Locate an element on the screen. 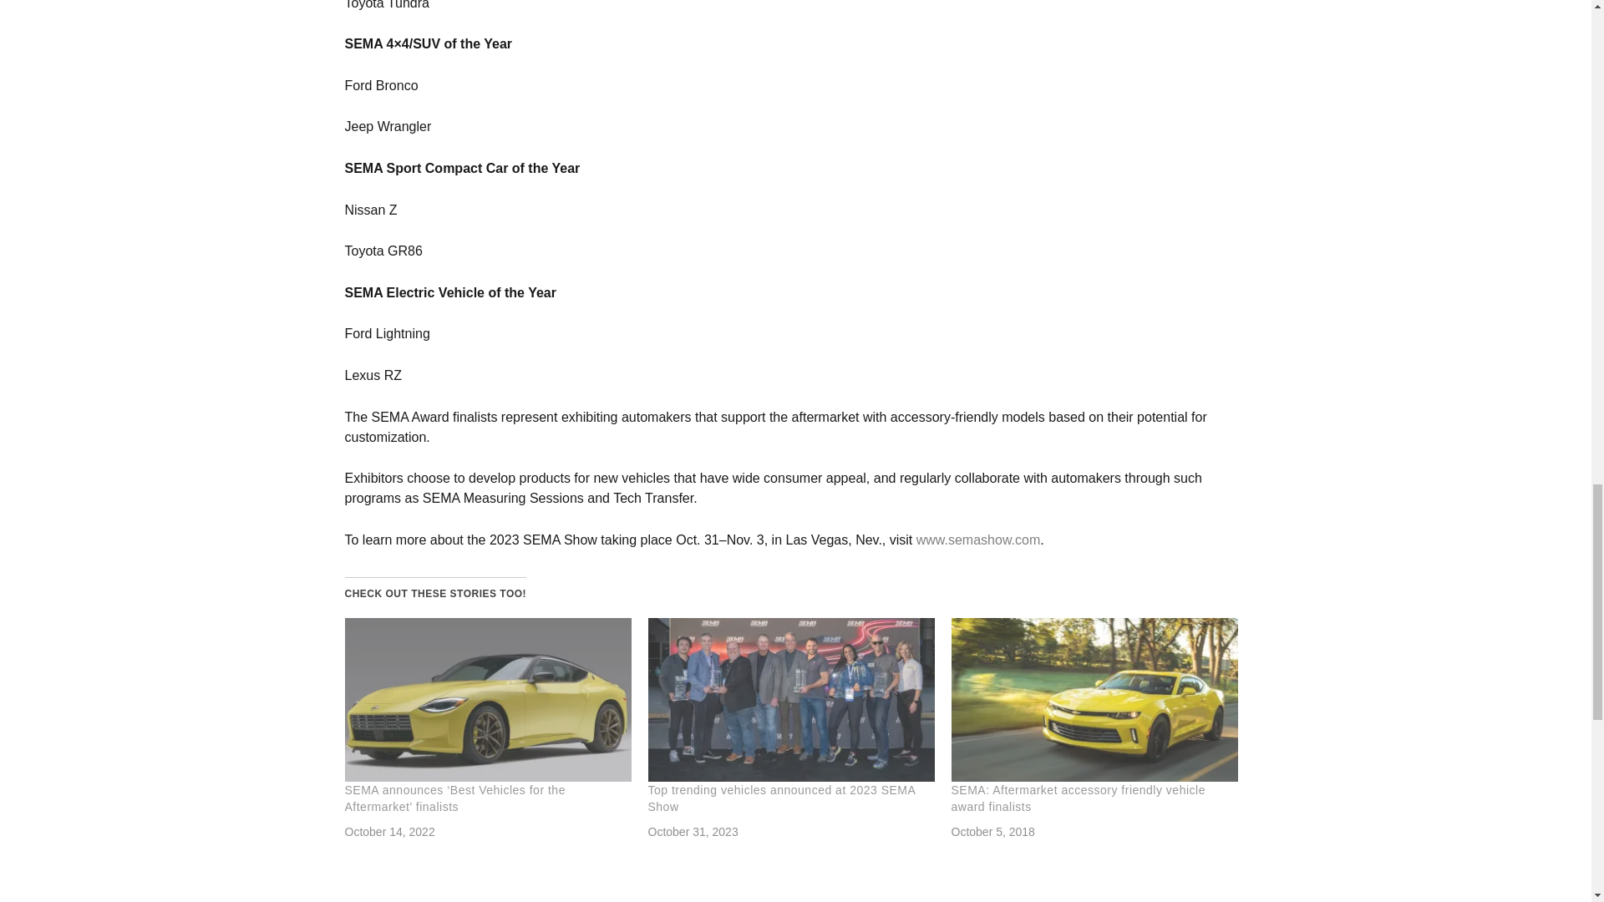  SEMA: Aftermarket accessory friendly vehicle award finalists is located at coordinates (1094, 700).